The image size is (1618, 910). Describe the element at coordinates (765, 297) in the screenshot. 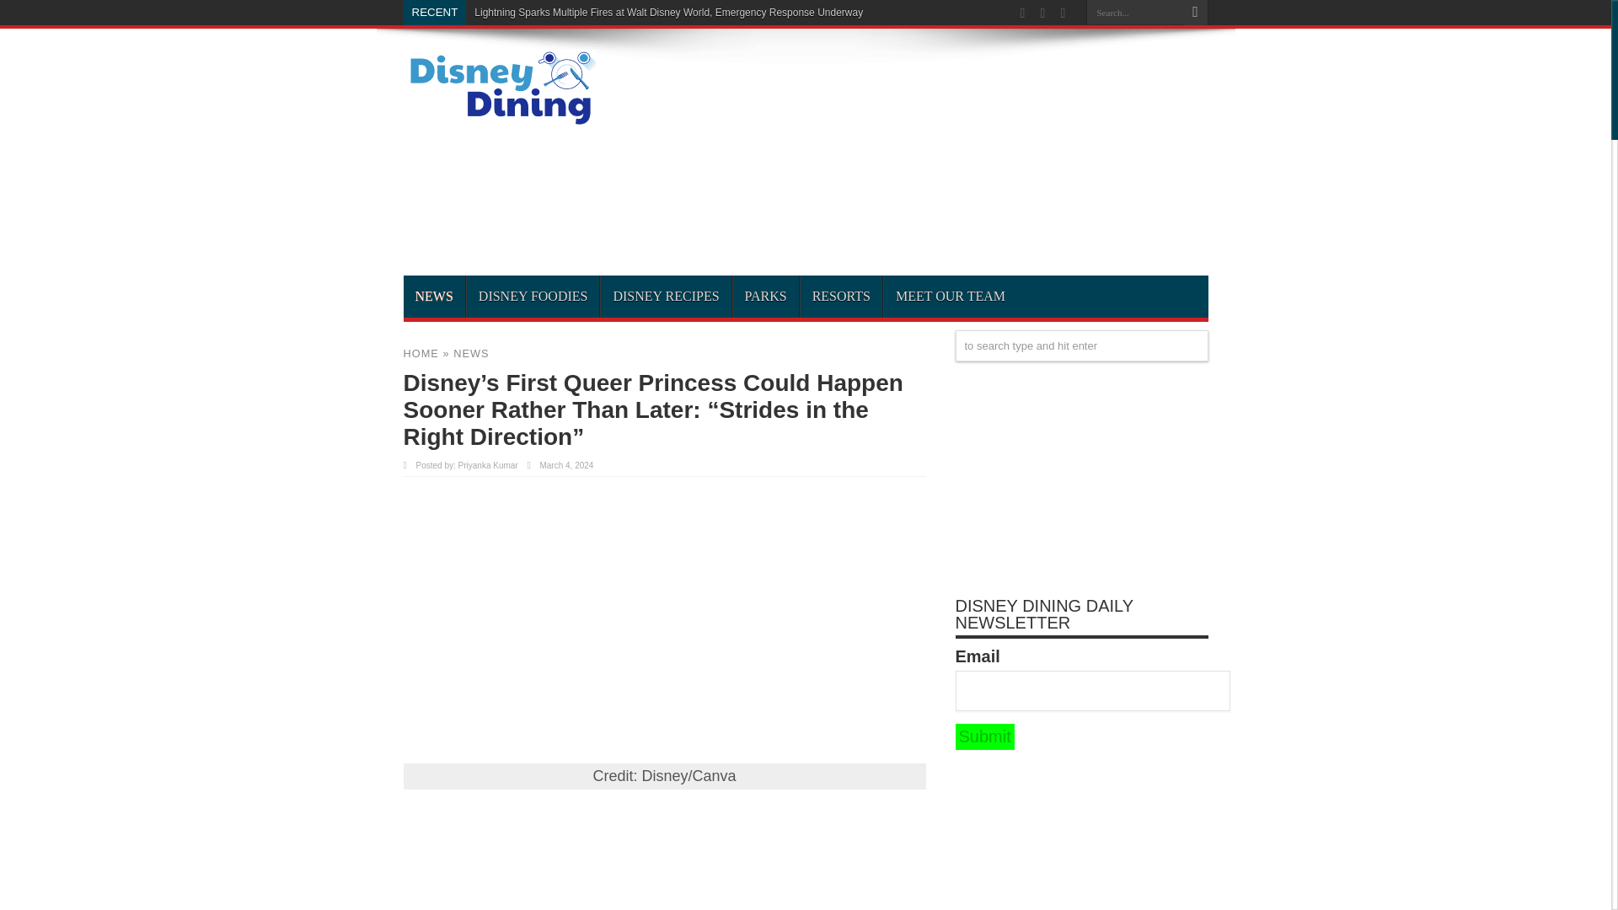

I see `PARKS` at that location.